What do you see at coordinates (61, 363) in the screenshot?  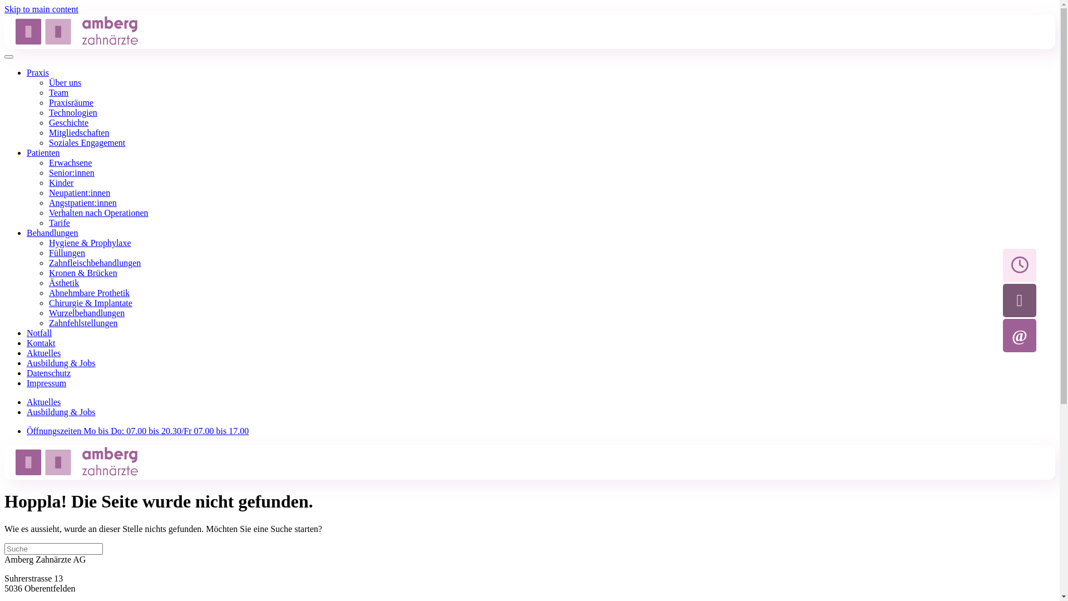 I see `Ausbildung & Jobs` at bounding box center [61, 363].